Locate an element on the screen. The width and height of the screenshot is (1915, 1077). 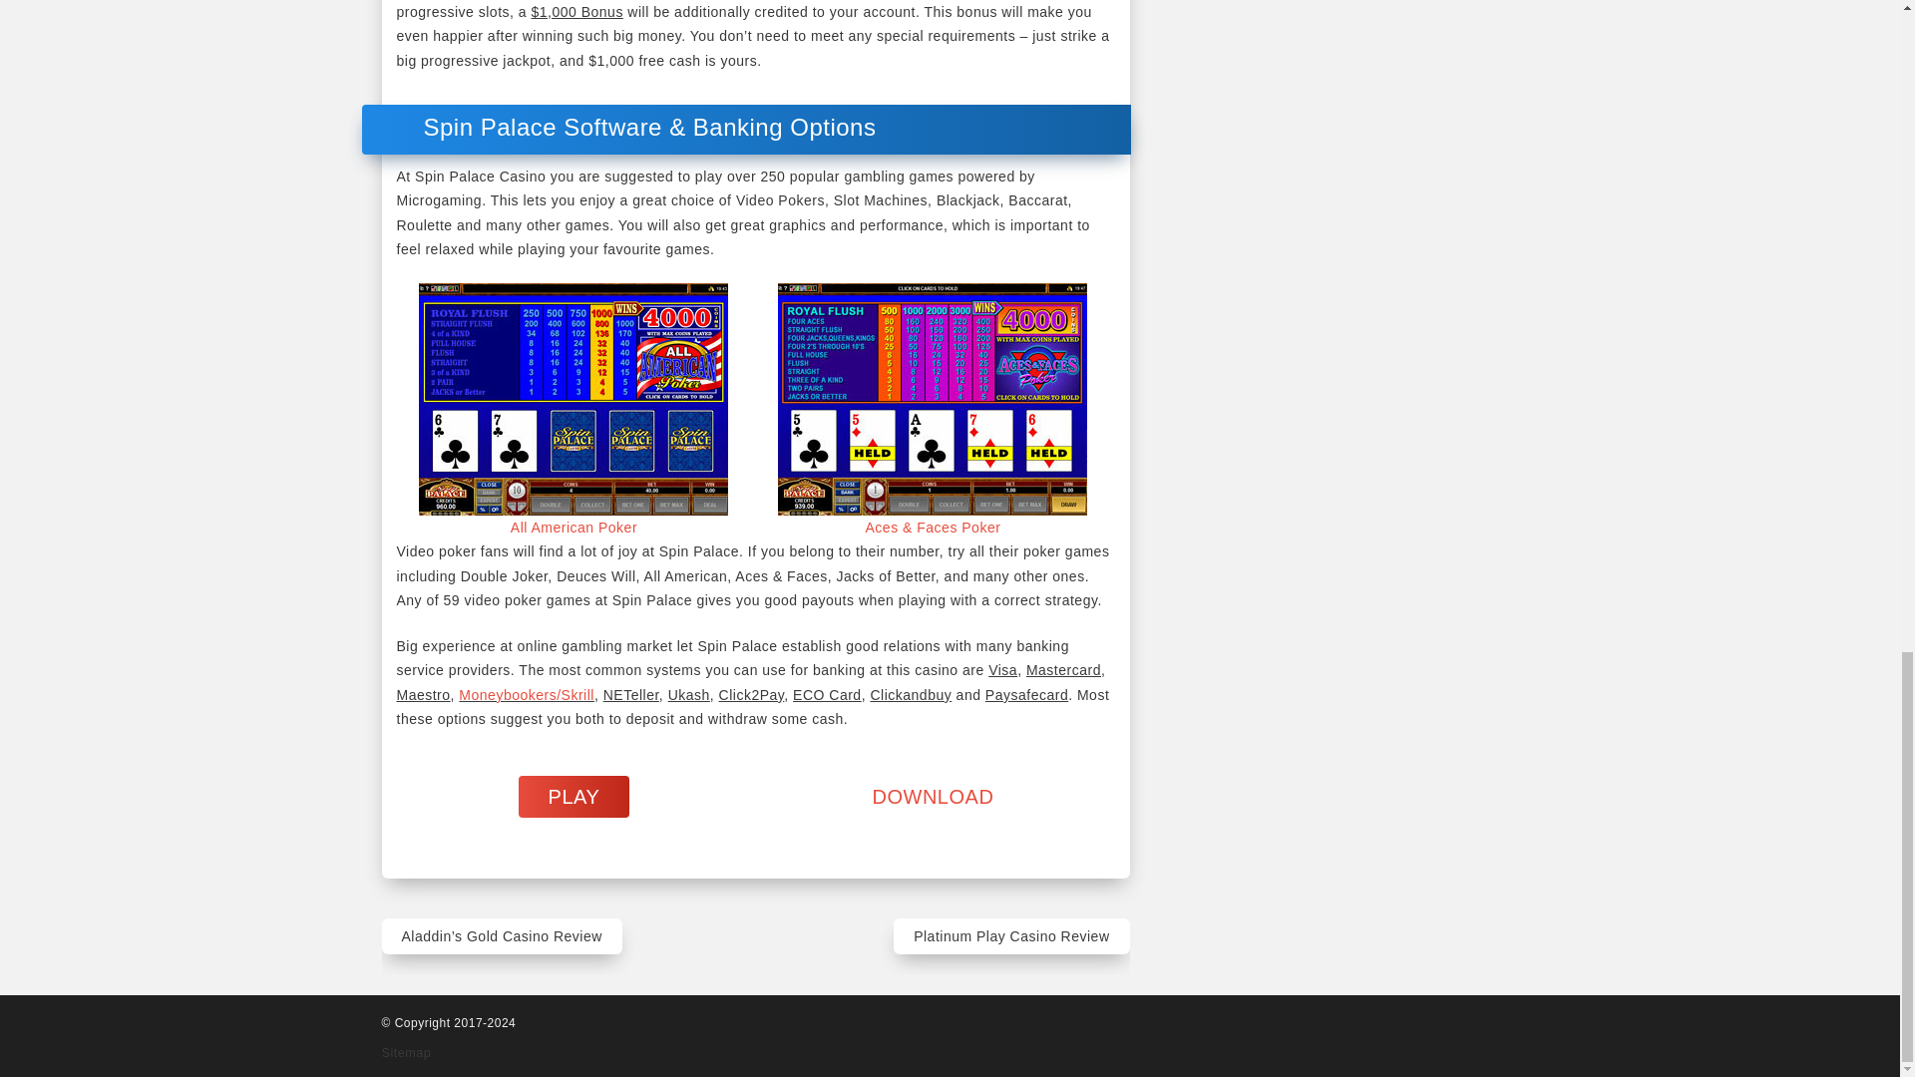
All American Poker is located at coordinates (574, 527).